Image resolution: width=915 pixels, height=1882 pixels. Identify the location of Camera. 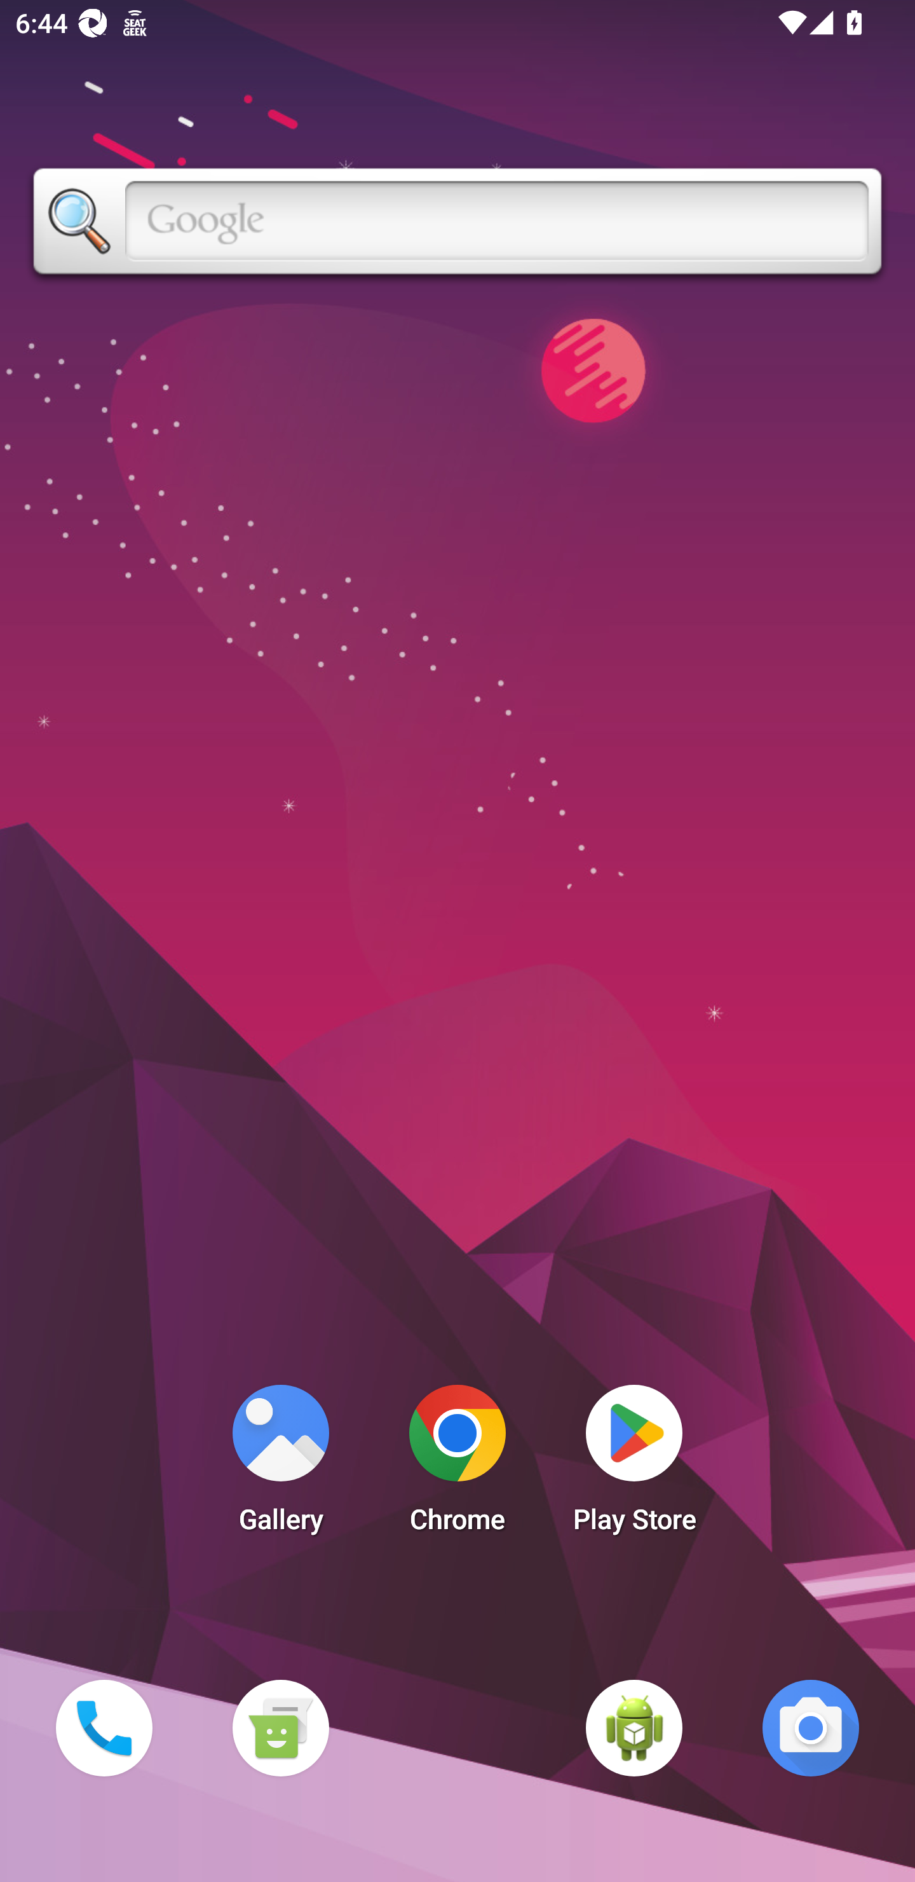
(811, 1727).